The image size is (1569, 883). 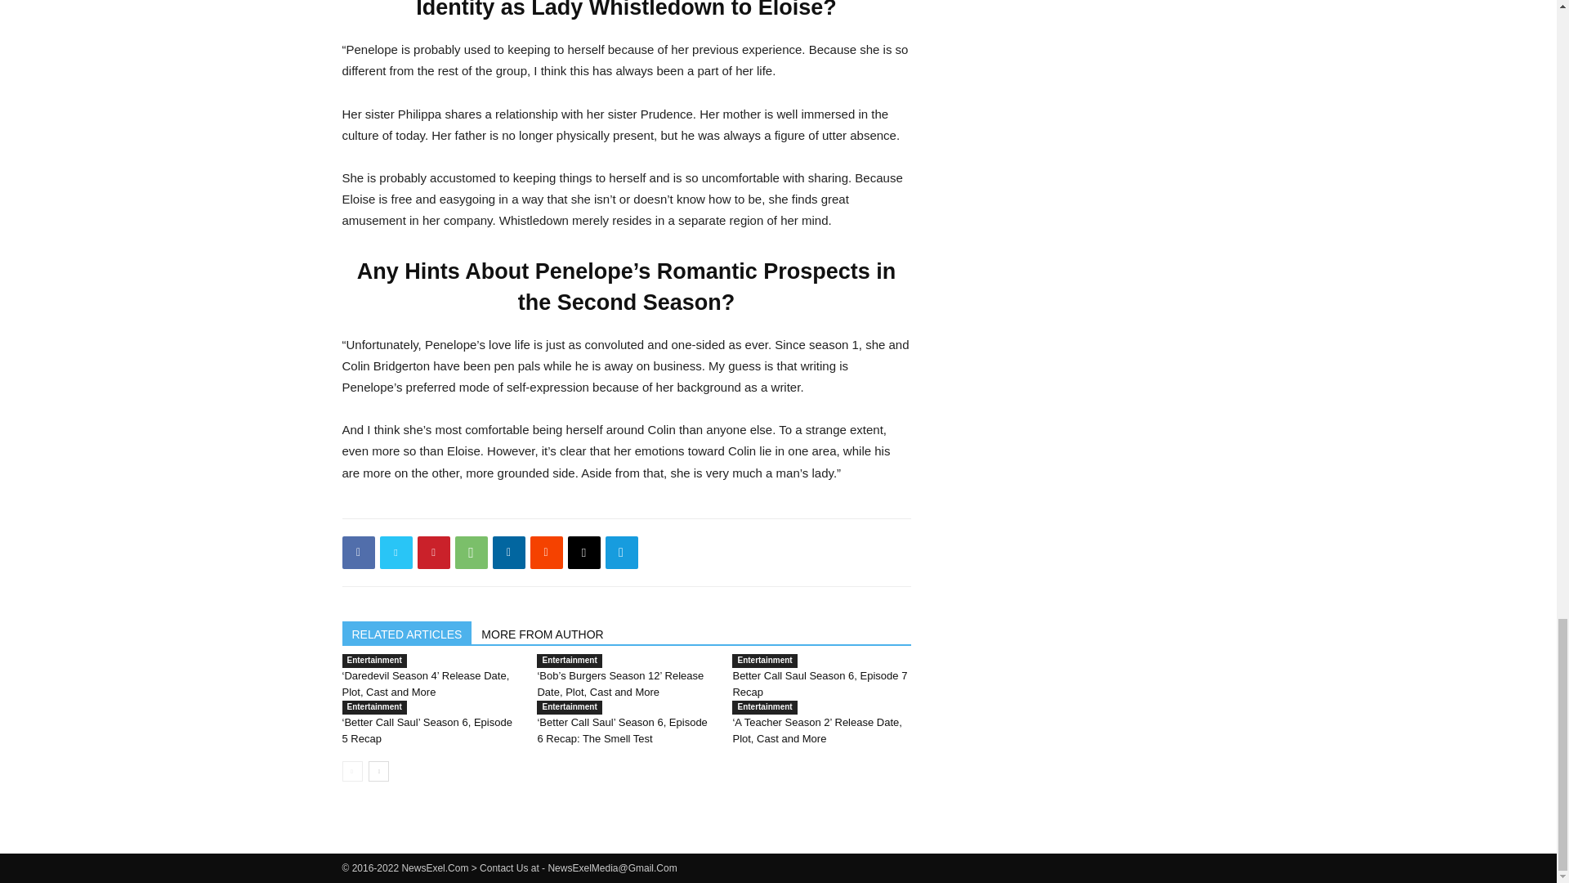 What do you see at coordinates (508, 552) in the screenshot?
I see `Linkedin` at bounding box center [508, 552].